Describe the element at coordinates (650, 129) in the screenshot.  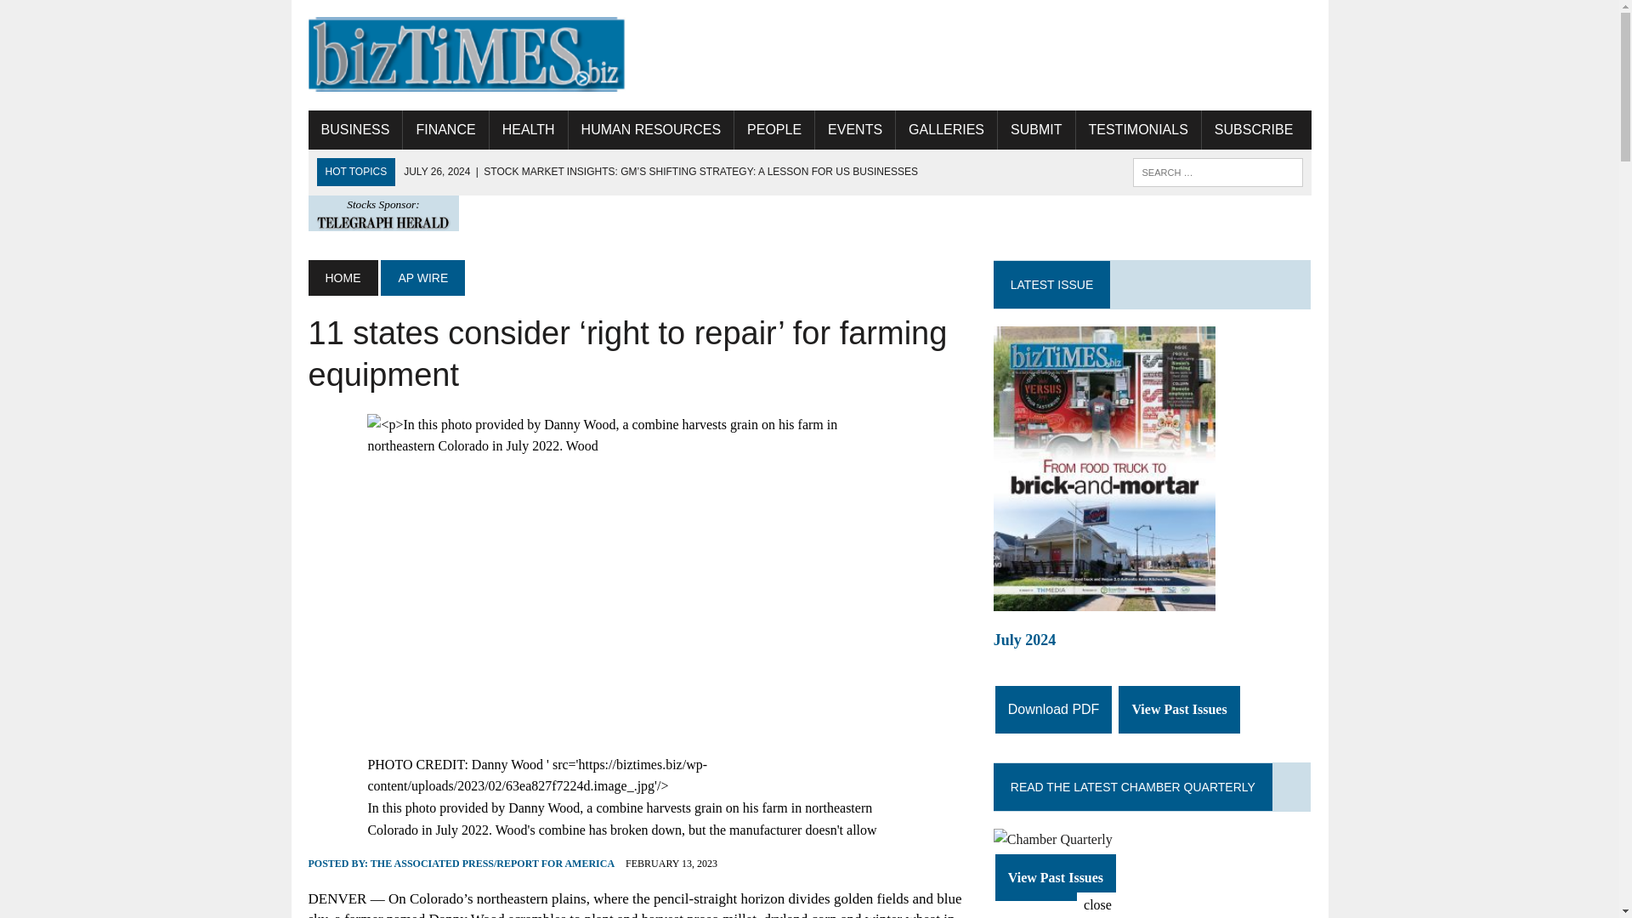
I see `HUMAN RESOURCES` at that location.